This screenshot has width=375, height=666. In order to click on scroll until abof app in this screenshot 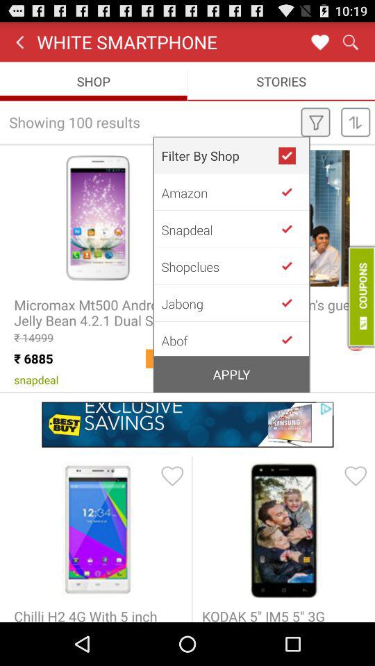, I will do `click(219, 339)`.